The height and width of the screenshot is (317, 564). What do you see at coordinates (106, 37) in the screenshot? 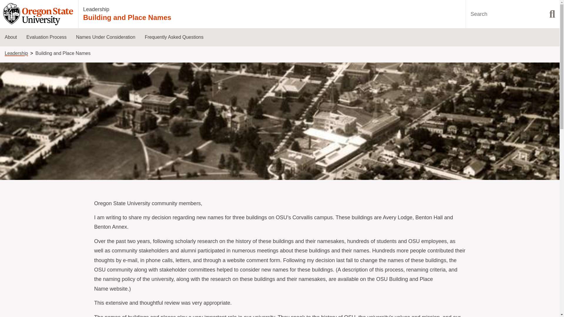
I see `Names Under Consideration` at bounding box center [106, 37].